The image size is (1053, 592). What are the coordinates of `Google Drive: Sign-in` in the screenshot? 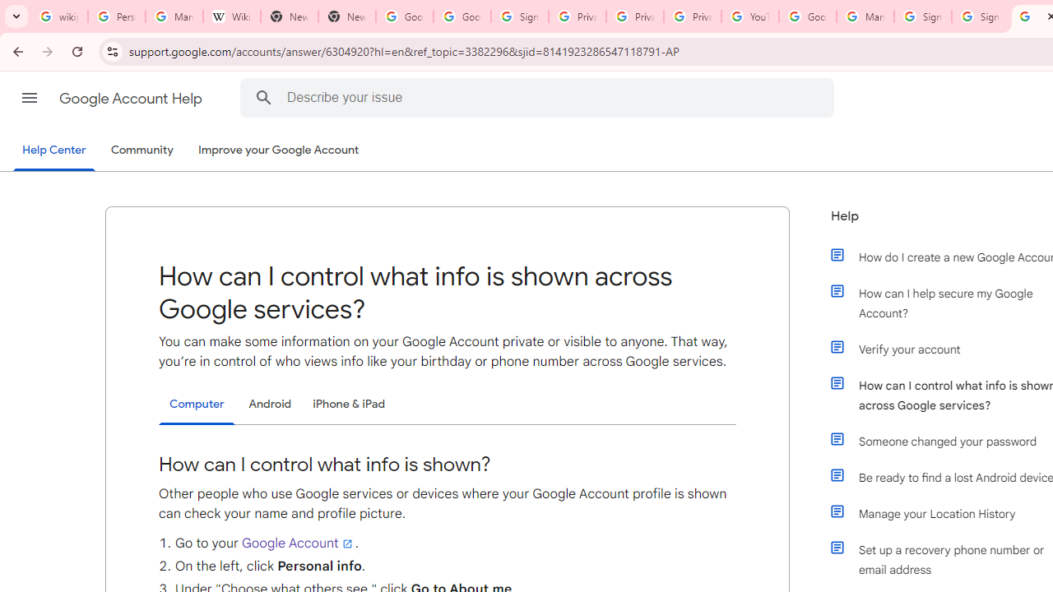 It's located at (462, 16).